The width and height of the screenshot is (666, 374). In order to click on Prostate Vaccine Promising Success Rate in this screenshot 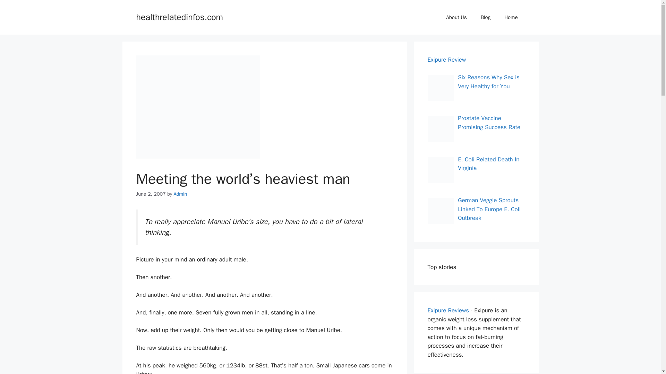, I will do `click(489, 123)`.